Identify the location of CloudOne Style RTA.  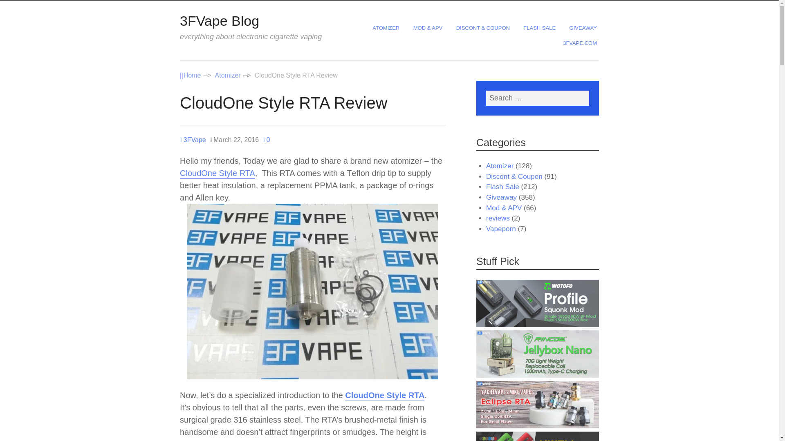
(385, 395).